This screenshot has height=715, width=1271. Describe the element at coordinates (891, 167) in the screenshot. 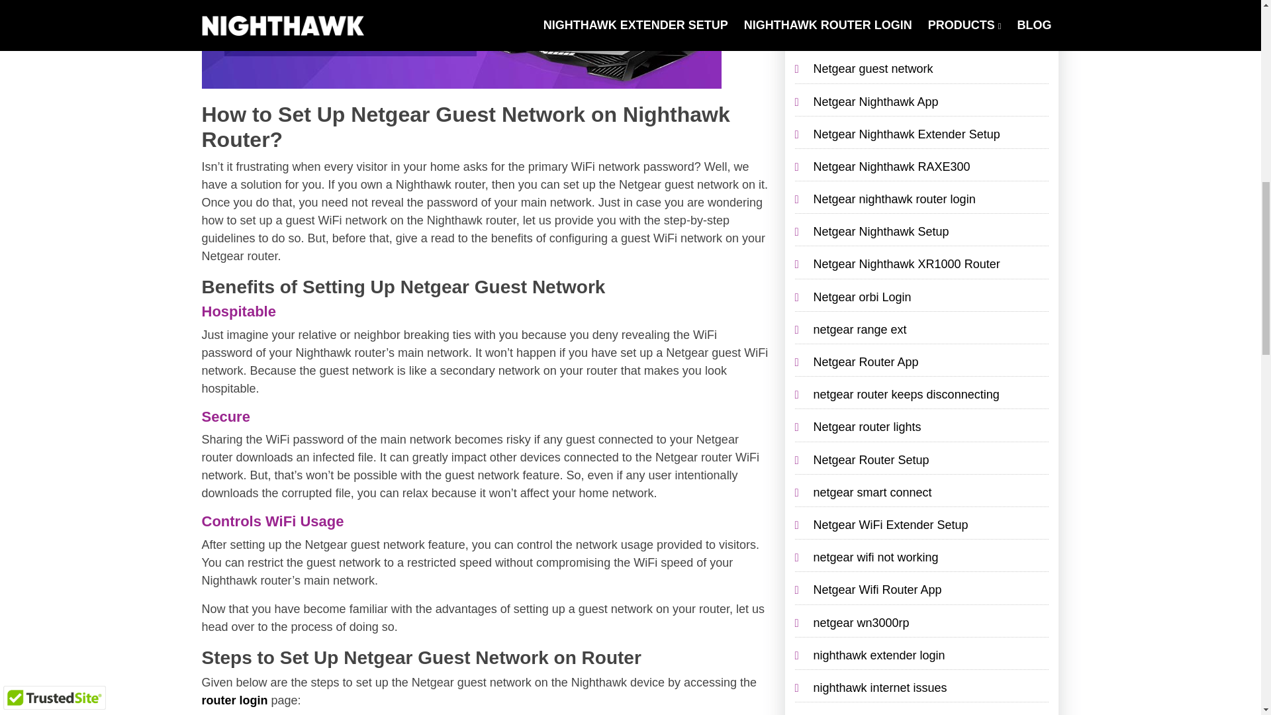

I see `Netgear Nighthawk RAXE300` at that location.